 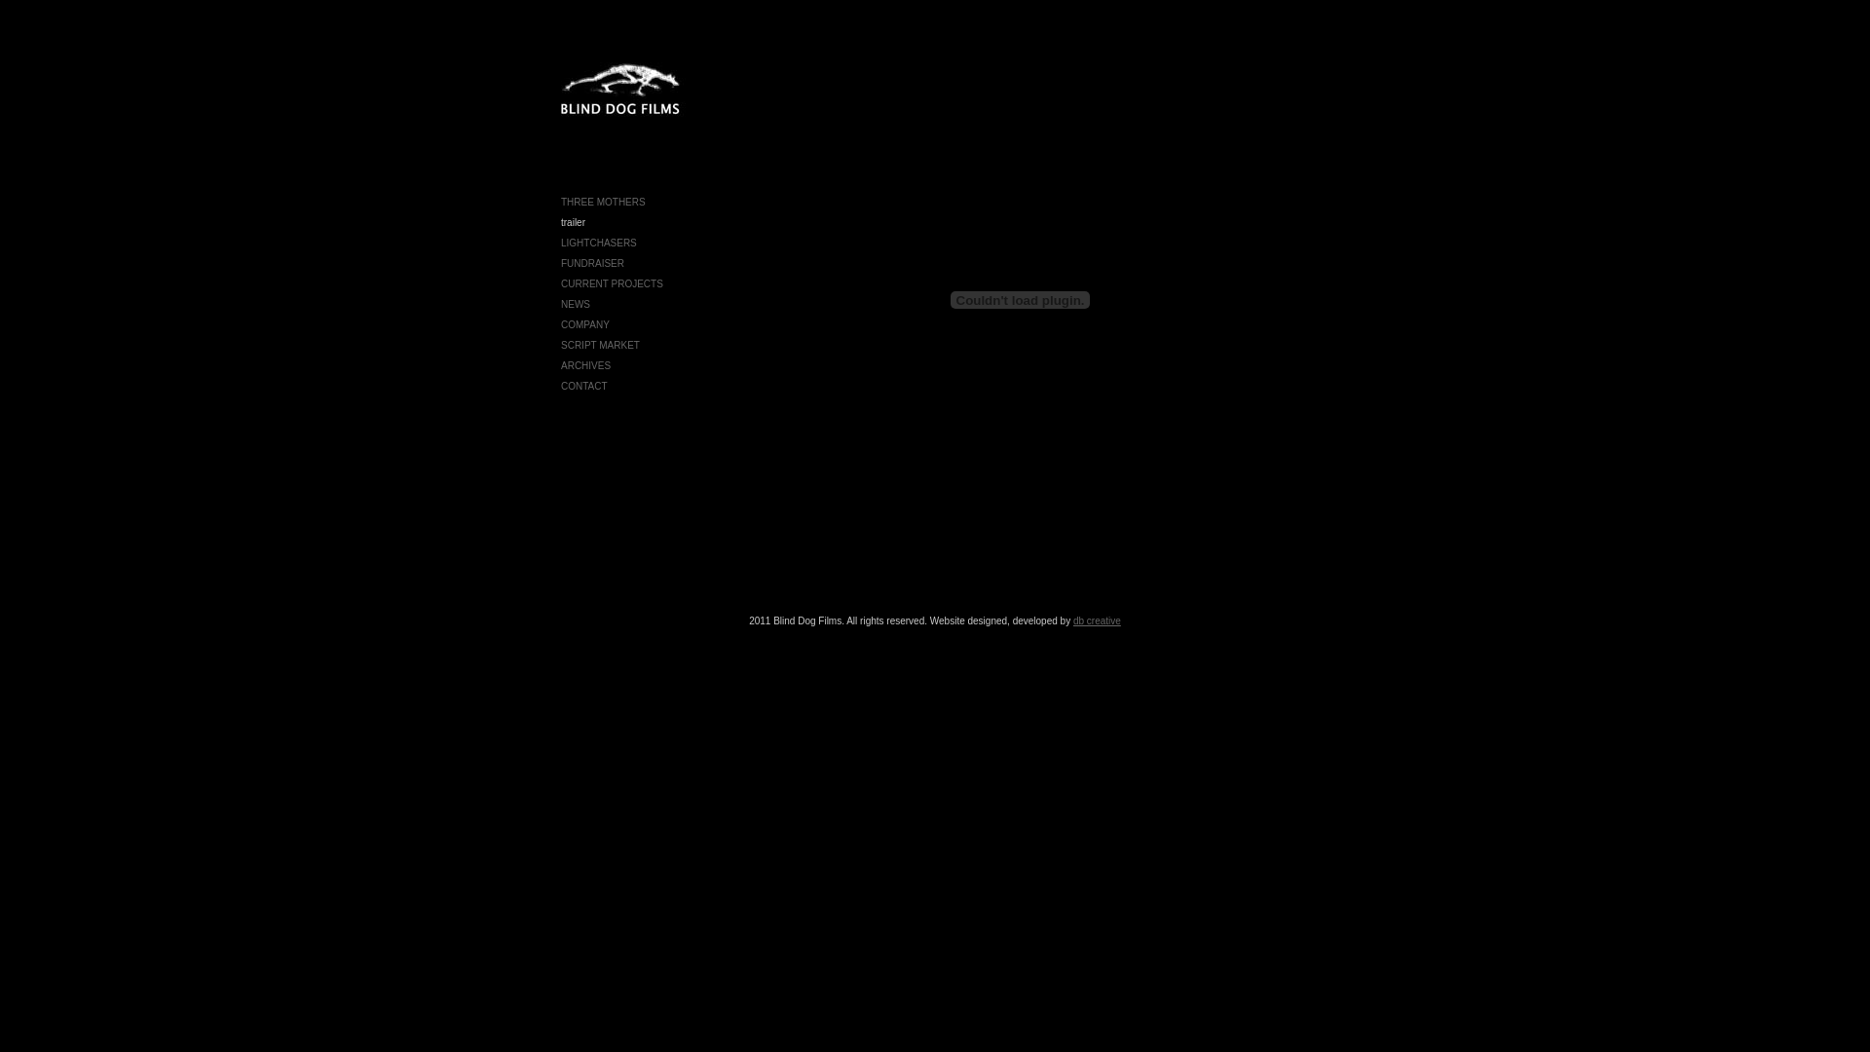 What do you see at coordinates (600, 345) in the screenshot?
I see `SCRIPT MARKET` at bounding box center [600, 345].